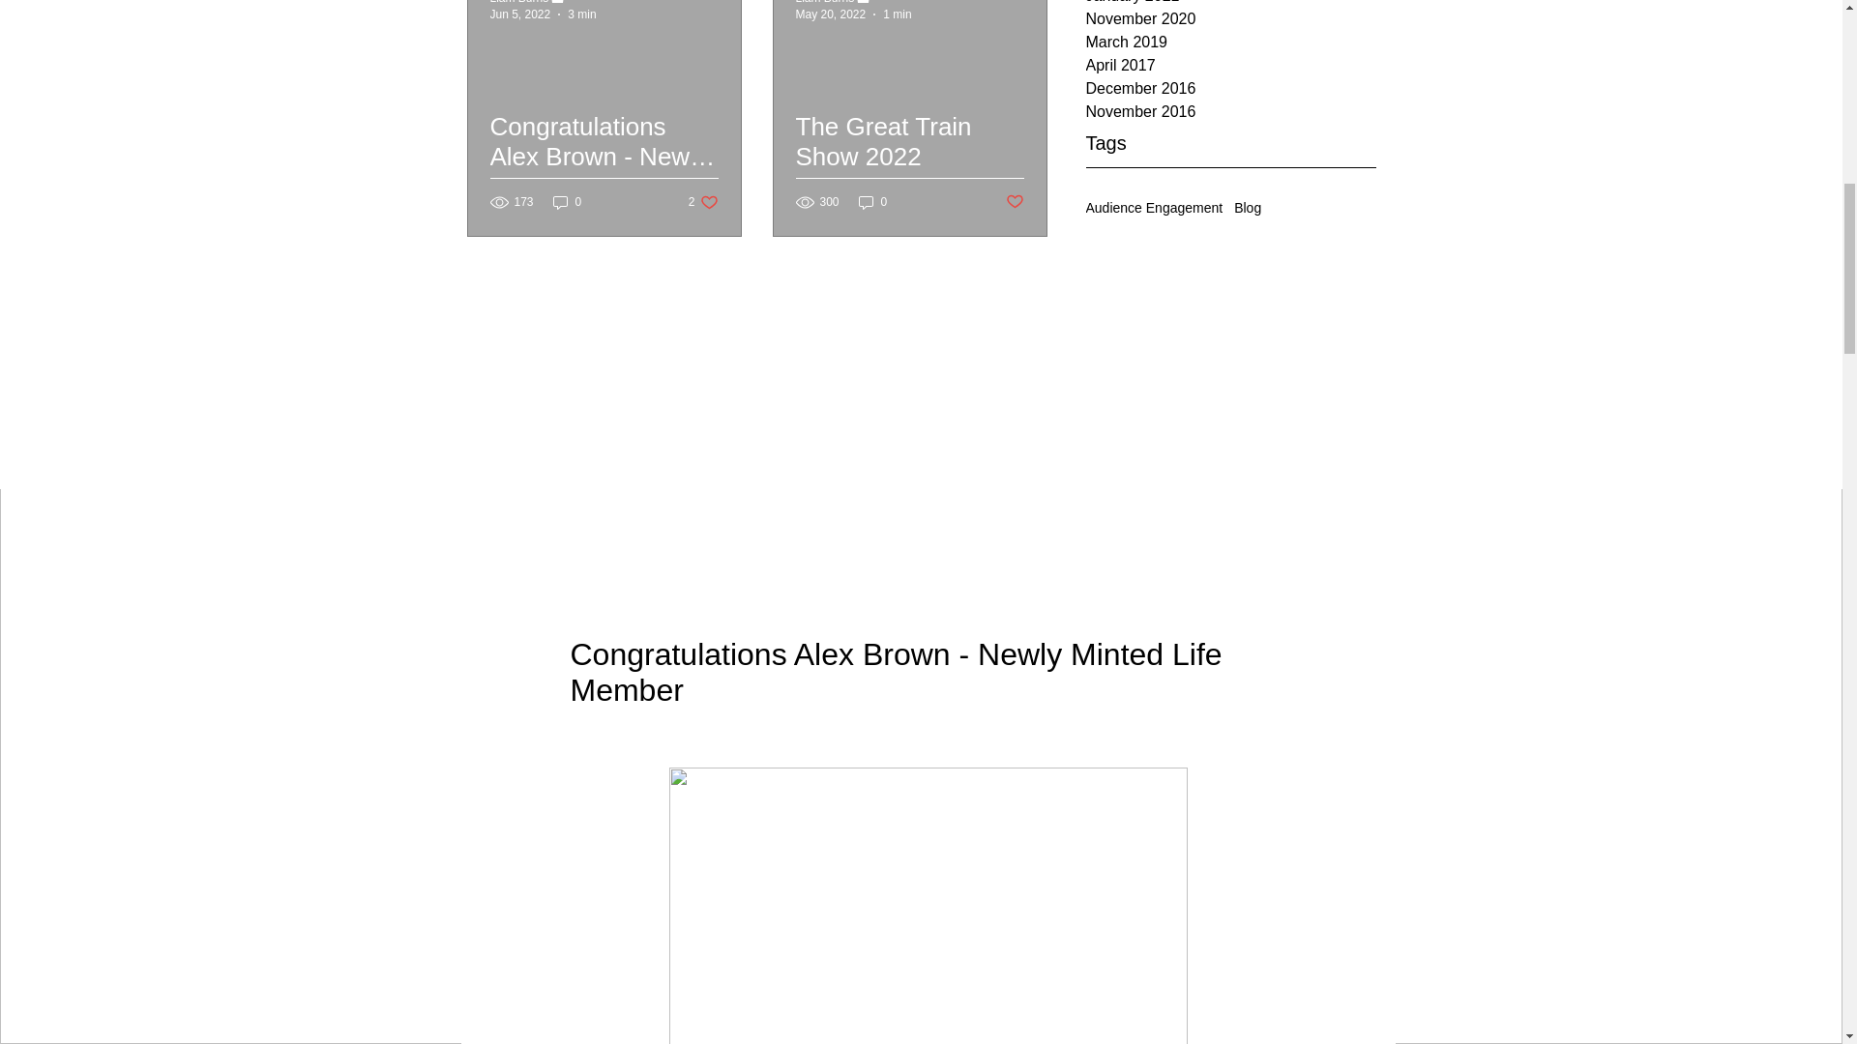  I want to click on Liam Burns, so click(824, 2).